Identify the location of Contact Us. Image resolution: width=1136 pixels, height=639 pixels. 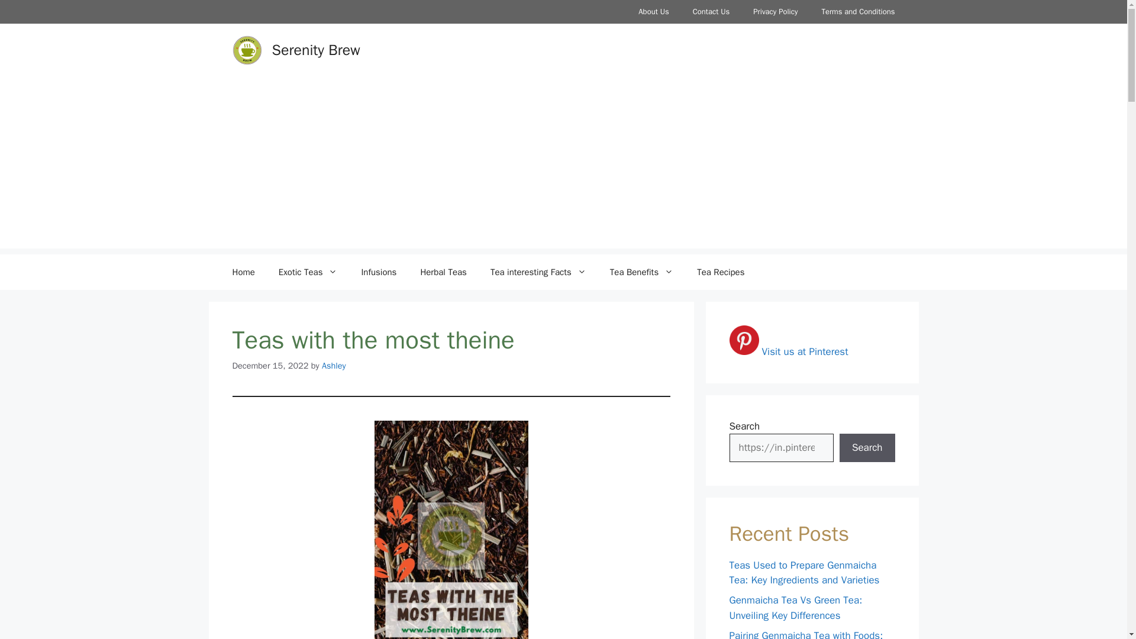
(711, 12).